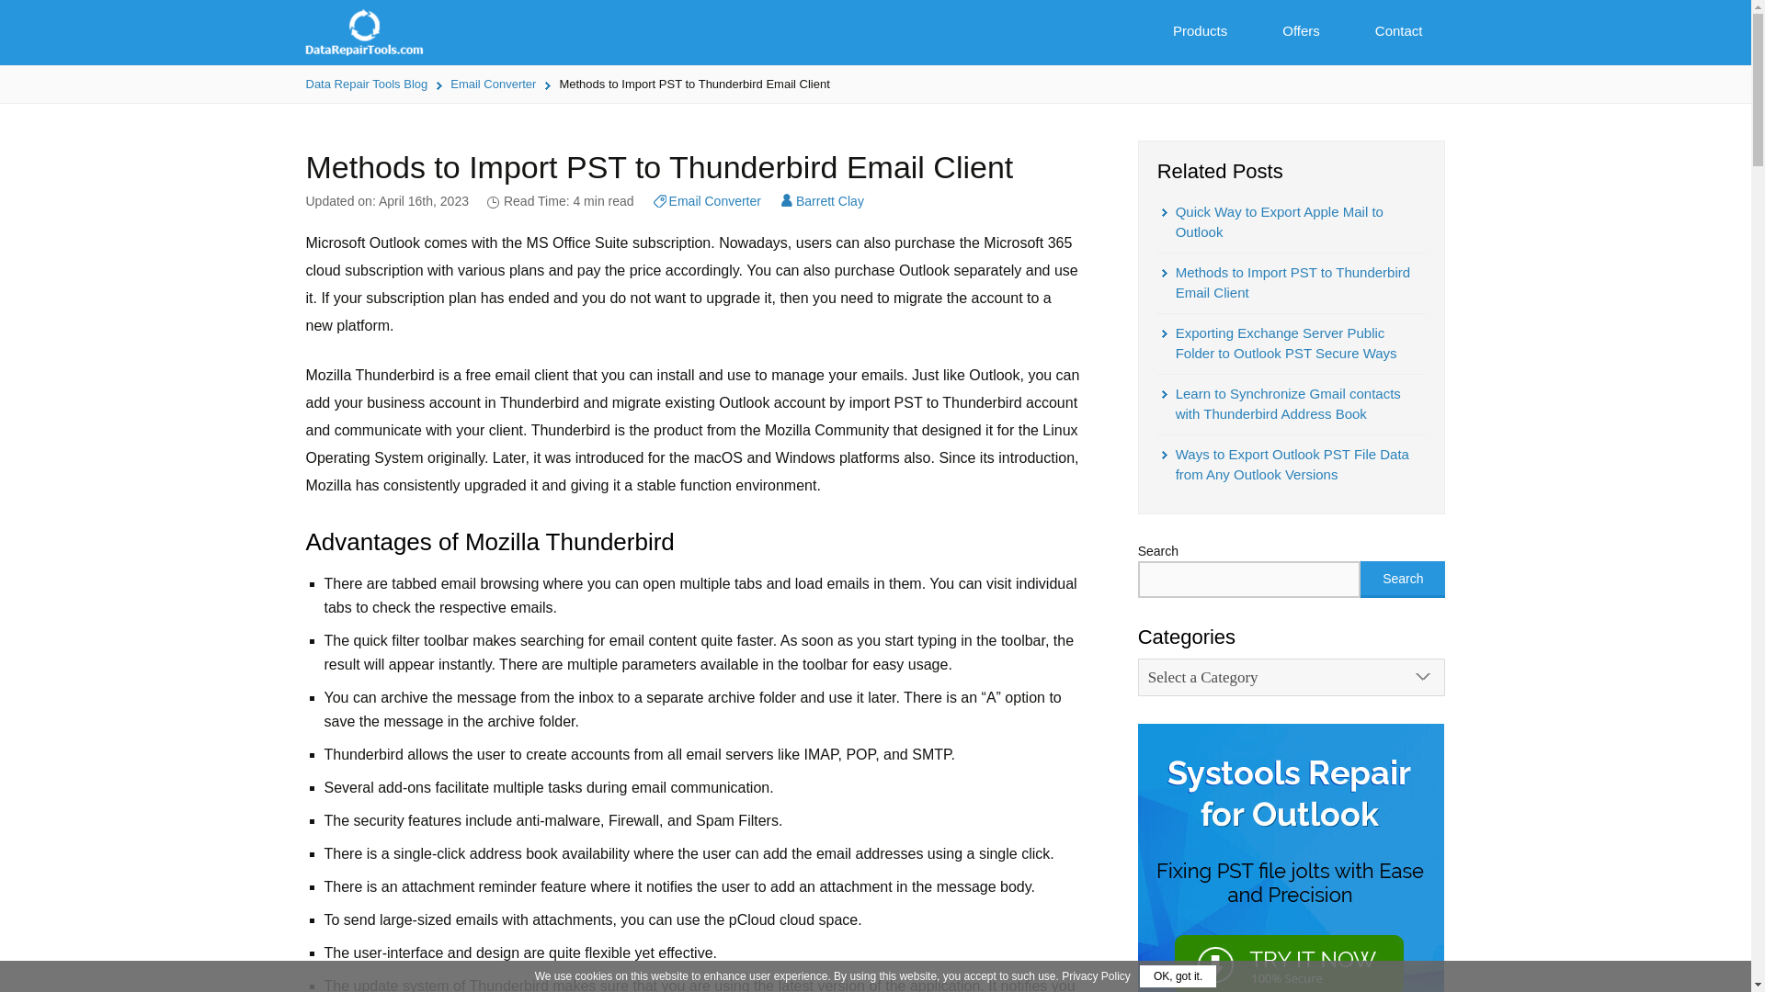 The height and width of the screenshot is (992, 1765). What do you see at coordinates (1200, 31) in the screenshot?
I see `Products` at bounding box center [1200, 31].